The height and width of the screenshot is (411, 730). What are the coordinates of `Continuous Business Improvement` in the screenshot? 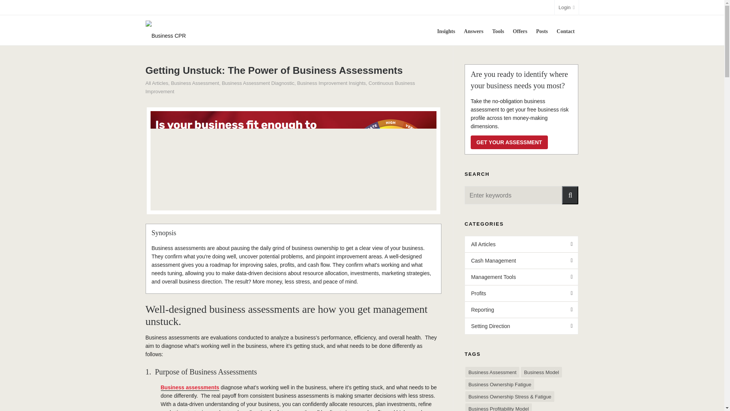 It's located at (280, 87).